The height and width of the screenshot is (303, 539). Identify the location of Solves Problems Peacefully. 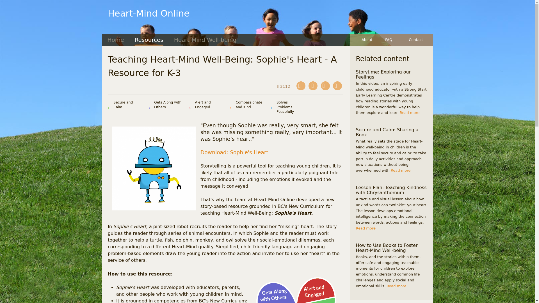
(287, 107).